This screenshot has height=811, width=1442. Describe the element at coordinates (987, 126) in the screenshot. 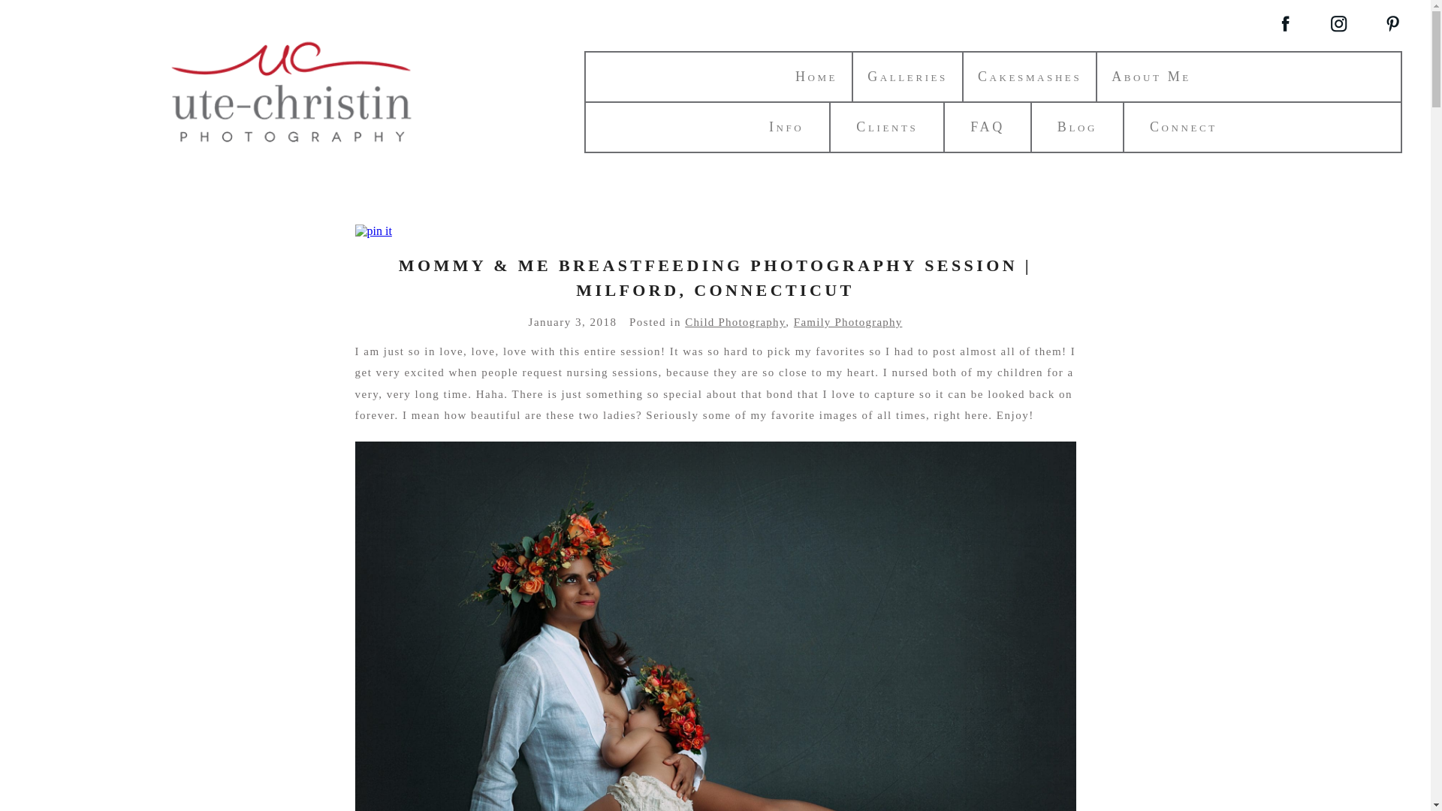

I see `FAQ` at that location.